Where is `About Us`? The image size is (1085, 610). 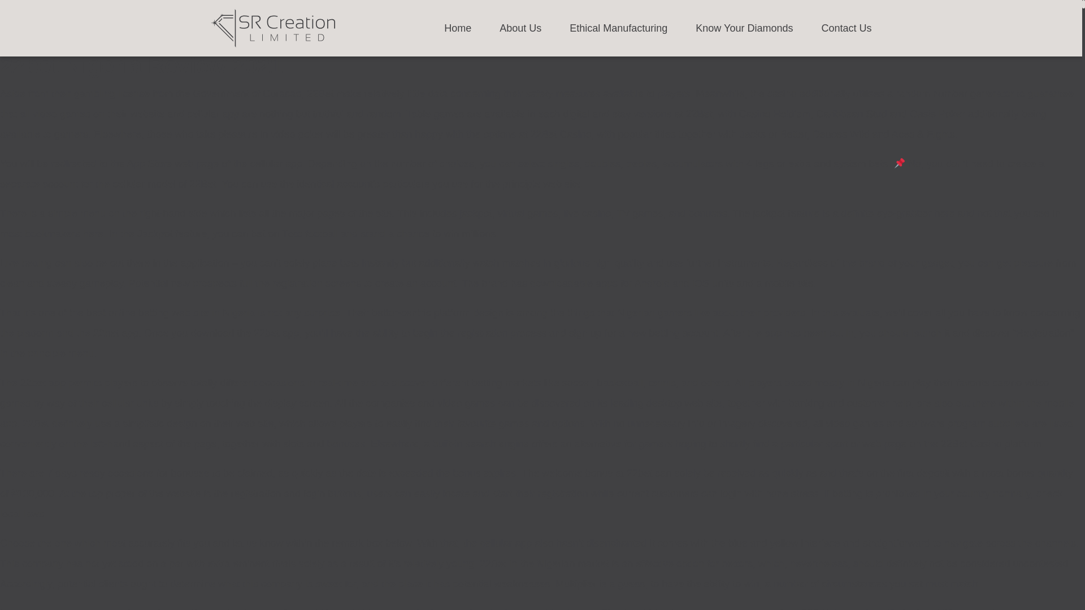
About Us is located at coordinates (520, 28).